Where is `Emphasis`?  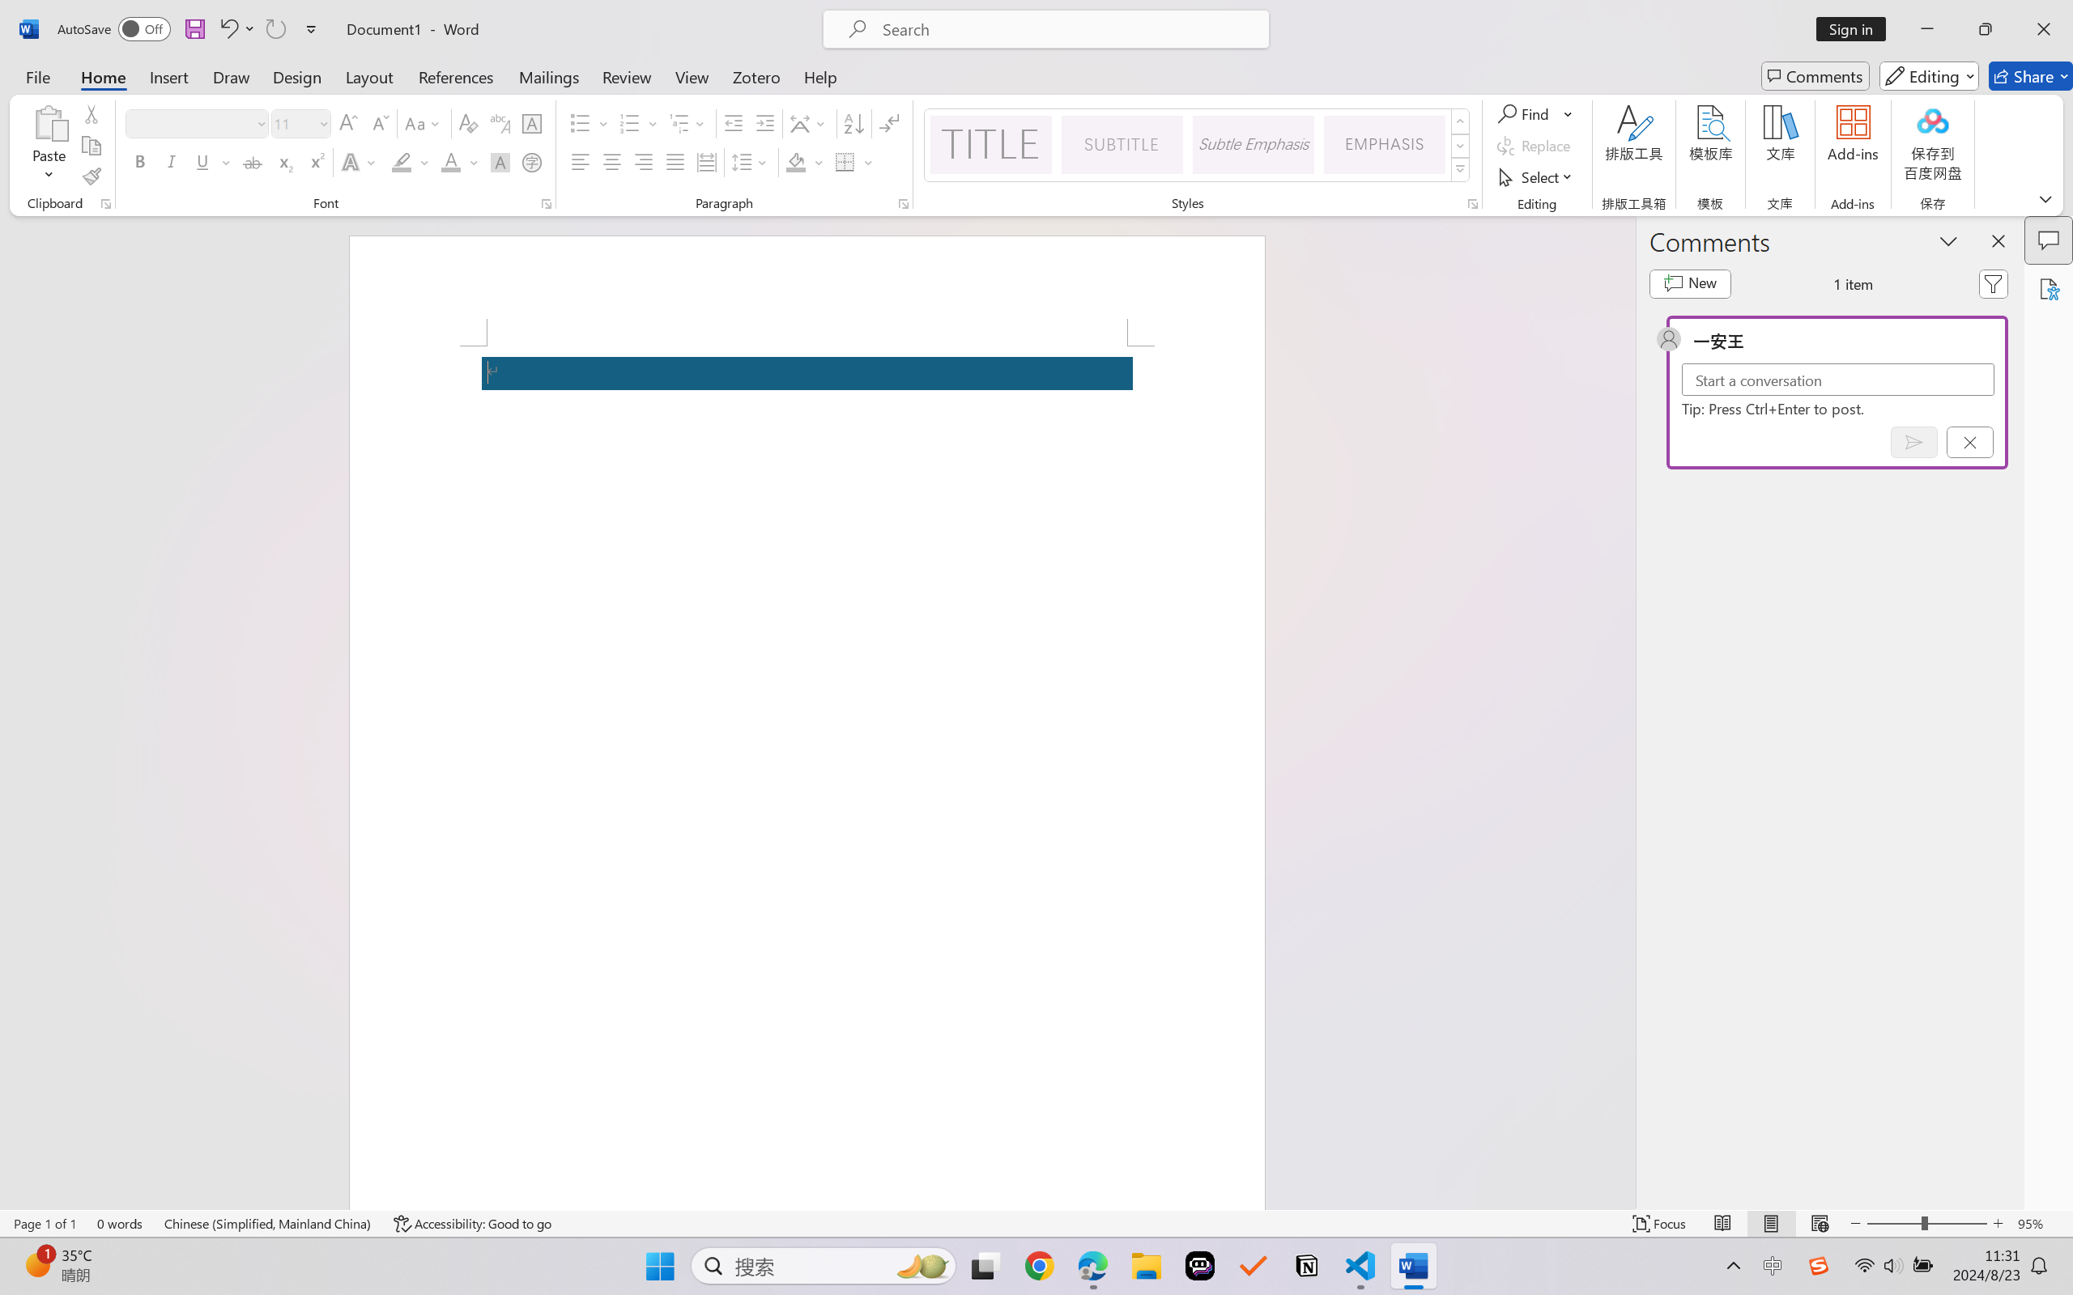
Emphasis is located at coordinates (1385, 144).